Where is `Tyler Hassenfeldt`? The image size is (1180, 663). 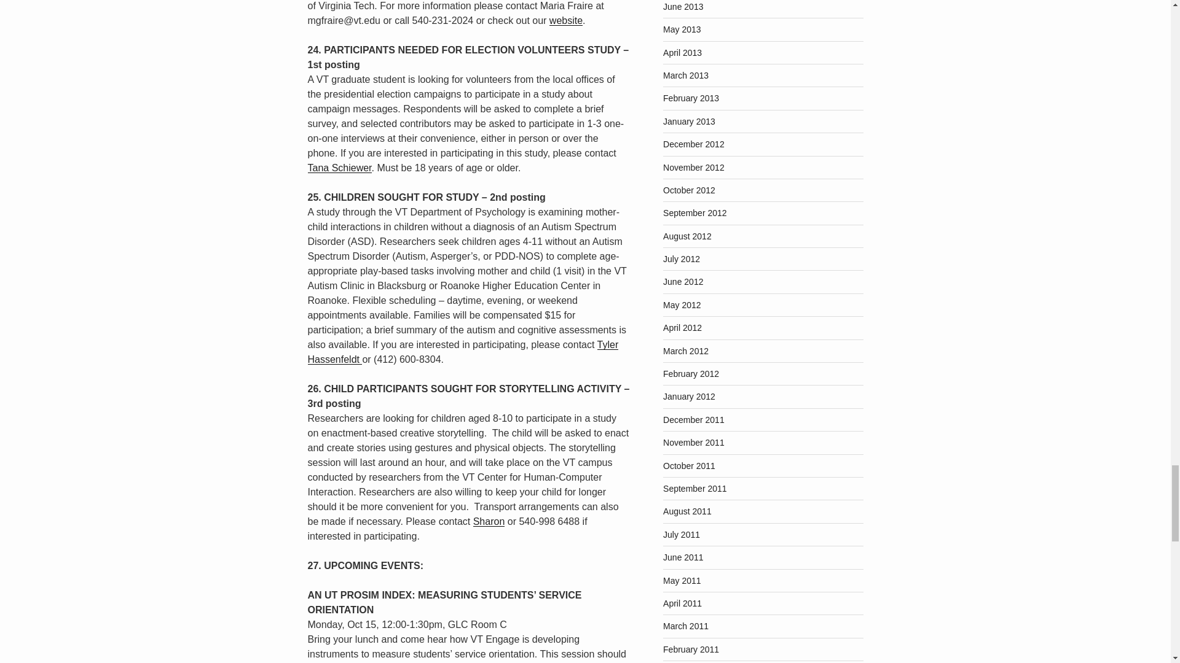
Tyler Hassenfeldt is located at coordinates (462, 352).